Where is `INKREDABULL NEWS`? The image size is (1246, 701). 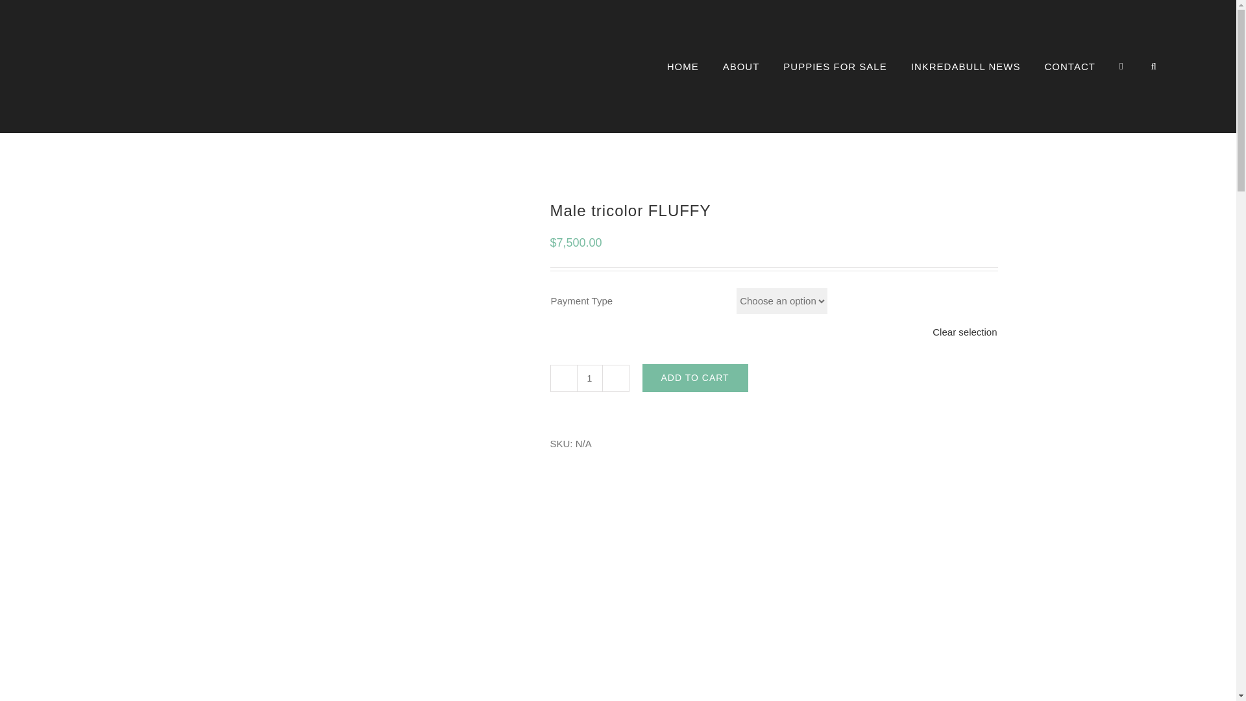
INKREDABULL NEWS is located at coordinates (966, 66).